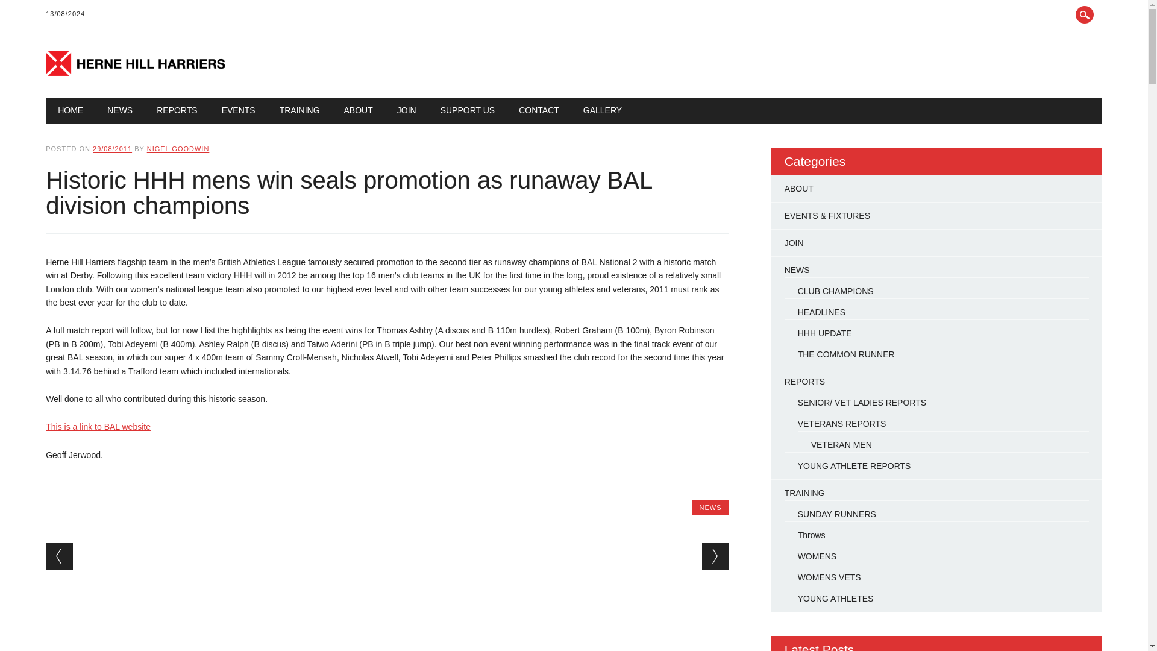  I want to click on HOME, so click(70, 110).